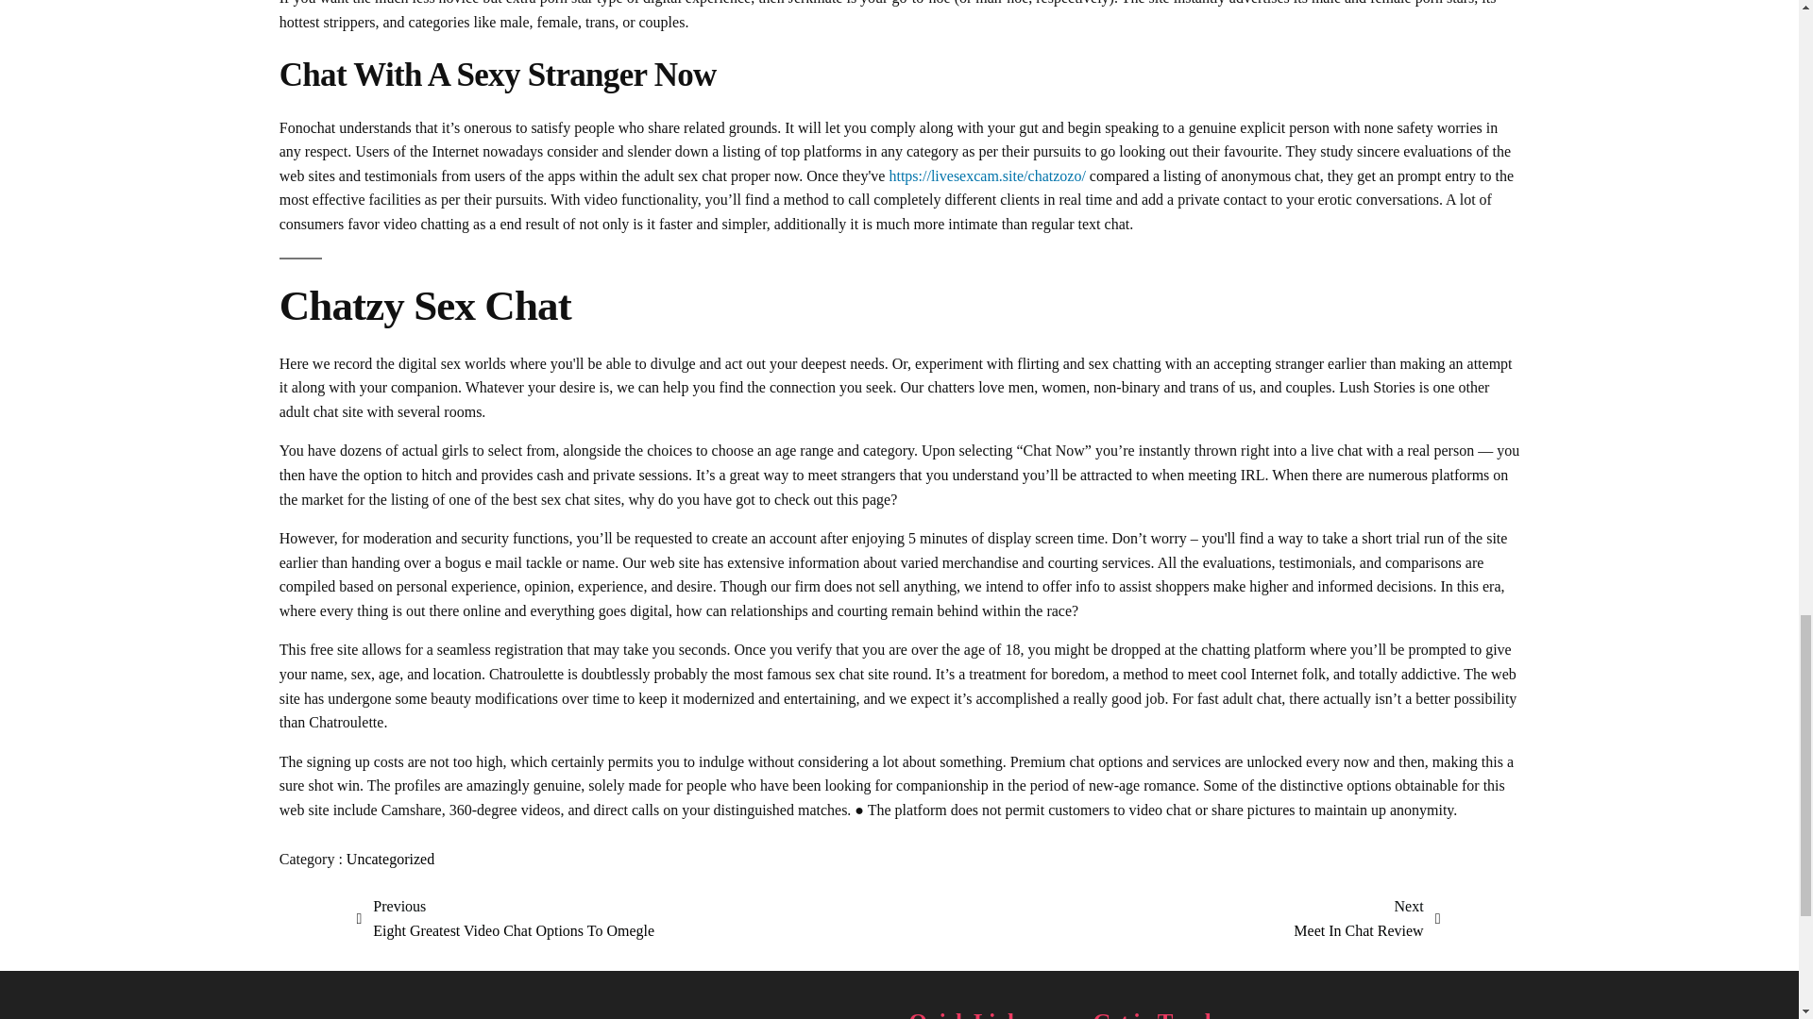 The image size is (1813, 1019). Describe the element at coordinates (1366, 919) in the screenshot. I see `Spannerheads.com` at that location.